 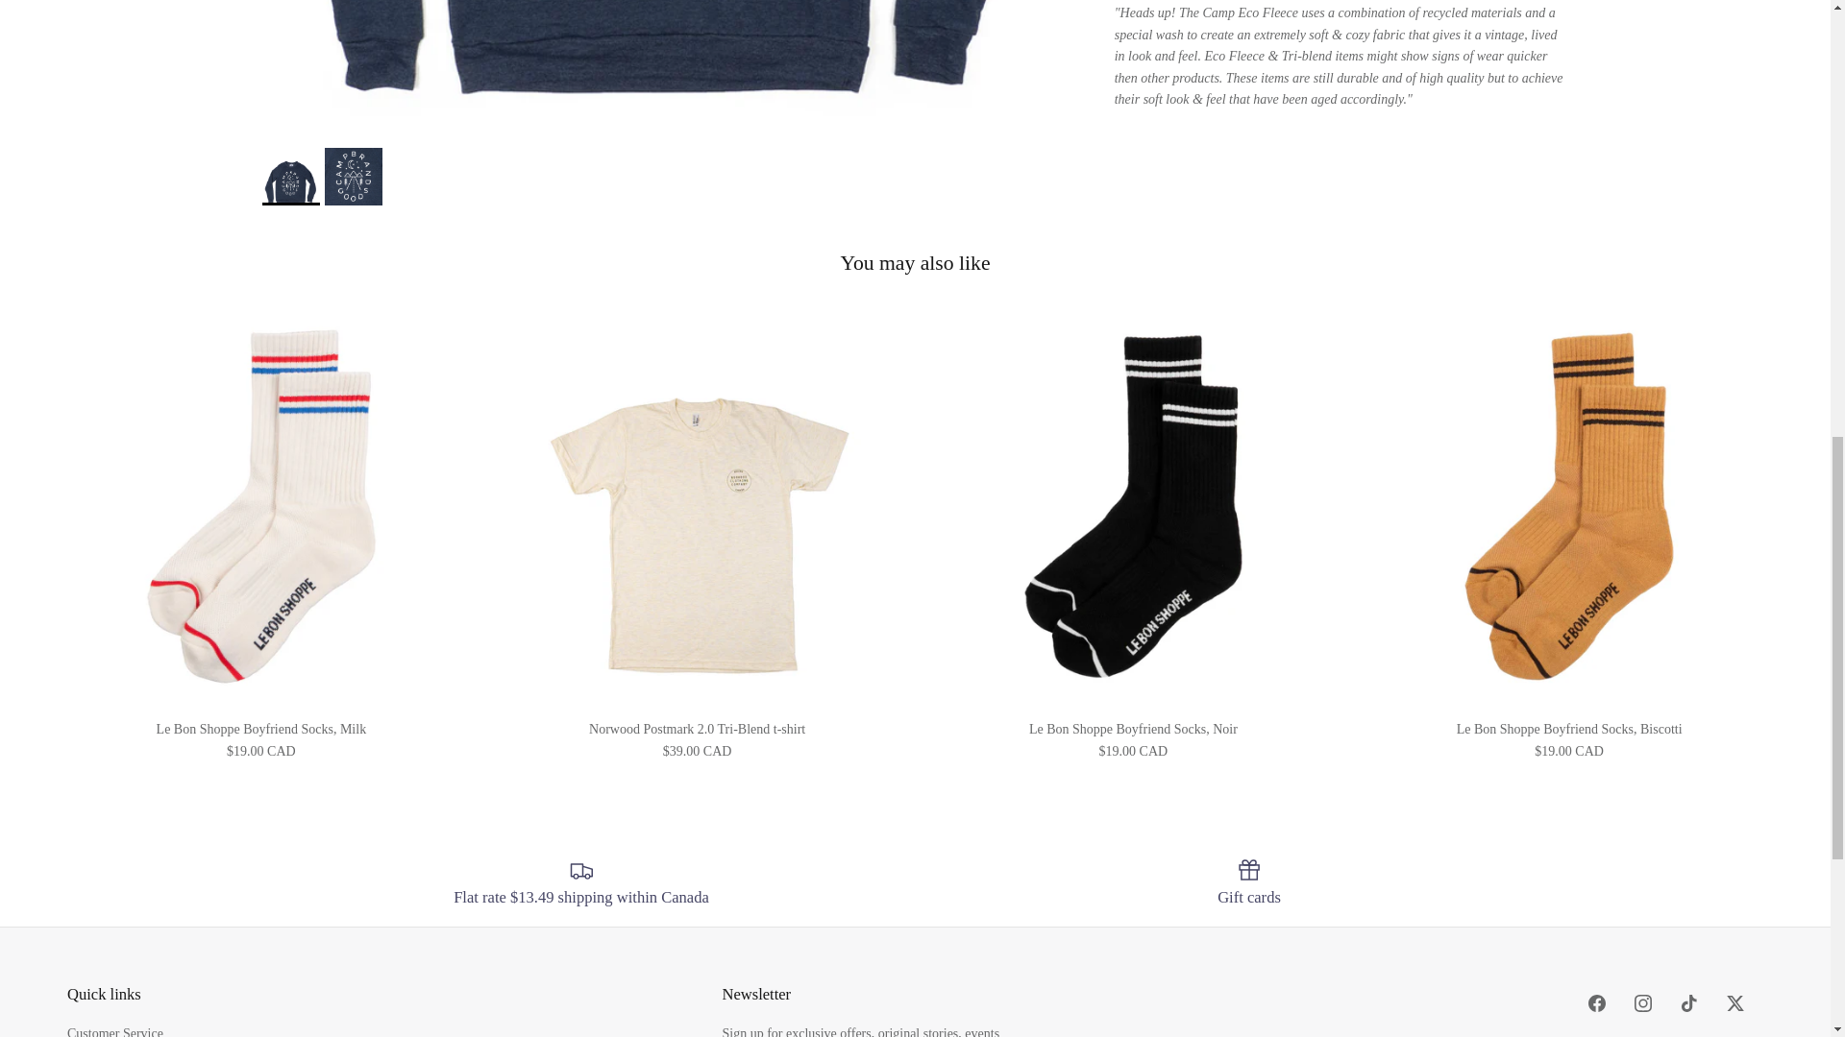 What do you see at coordinates (1689, 1002) in the screenshot?
I see `Norwood on TikTok` at bounding box center [1689, 1002].